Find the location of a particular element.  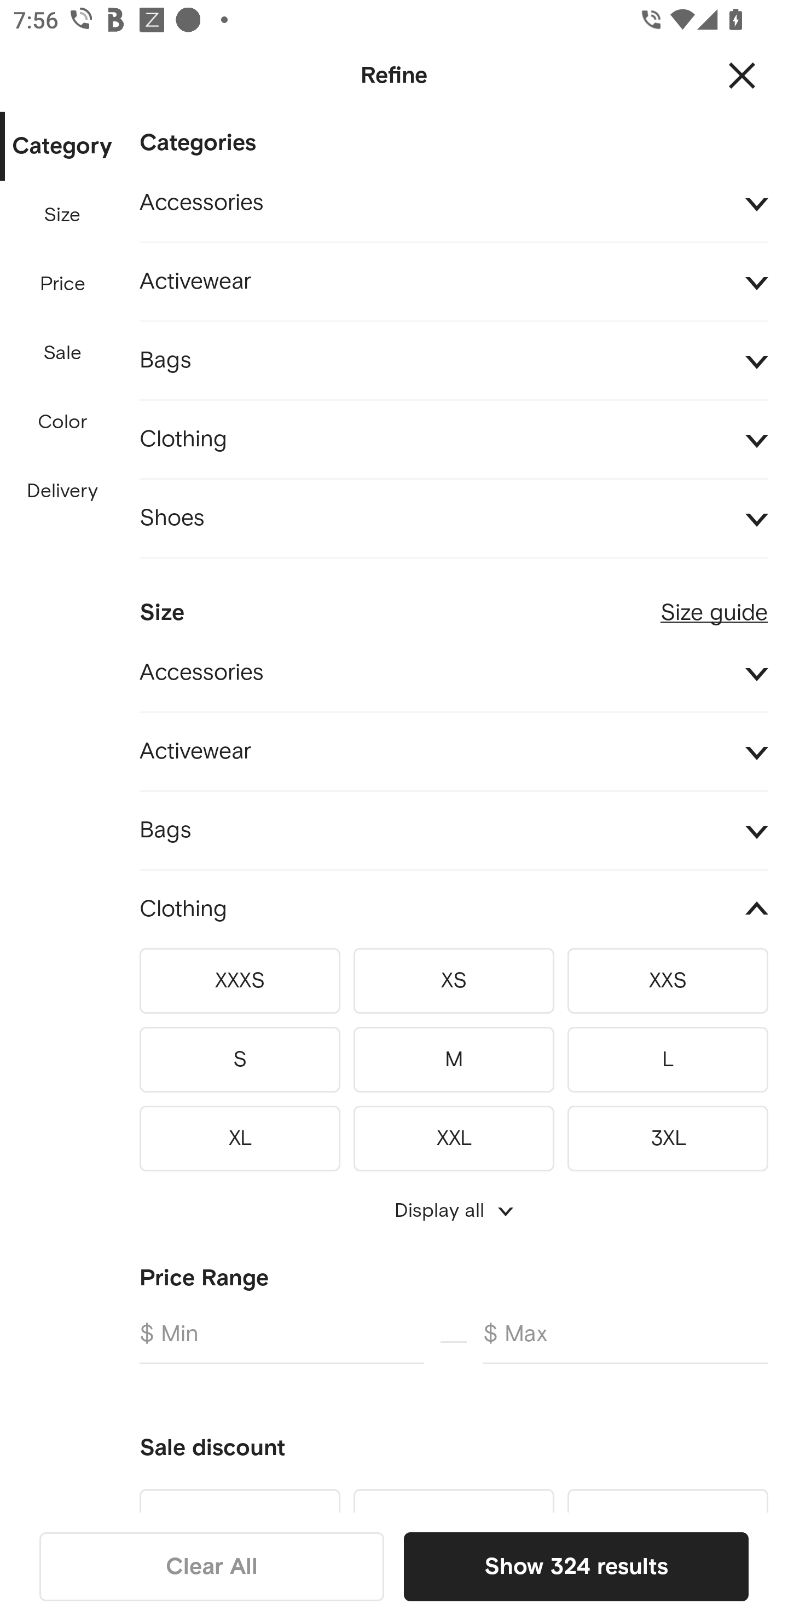

XS is located at coordinates (454, 980).